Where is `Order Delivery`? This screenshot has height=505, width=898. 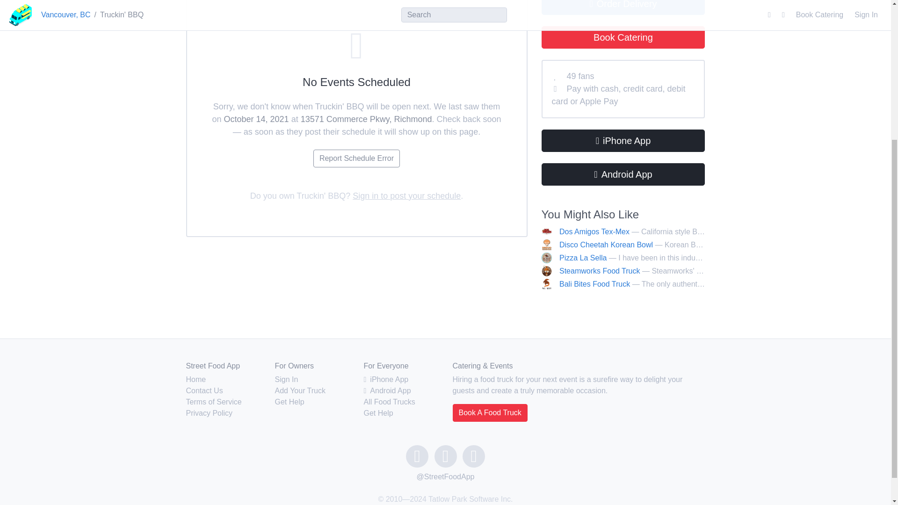
Order Delivery is located at coordinates (623, 7).